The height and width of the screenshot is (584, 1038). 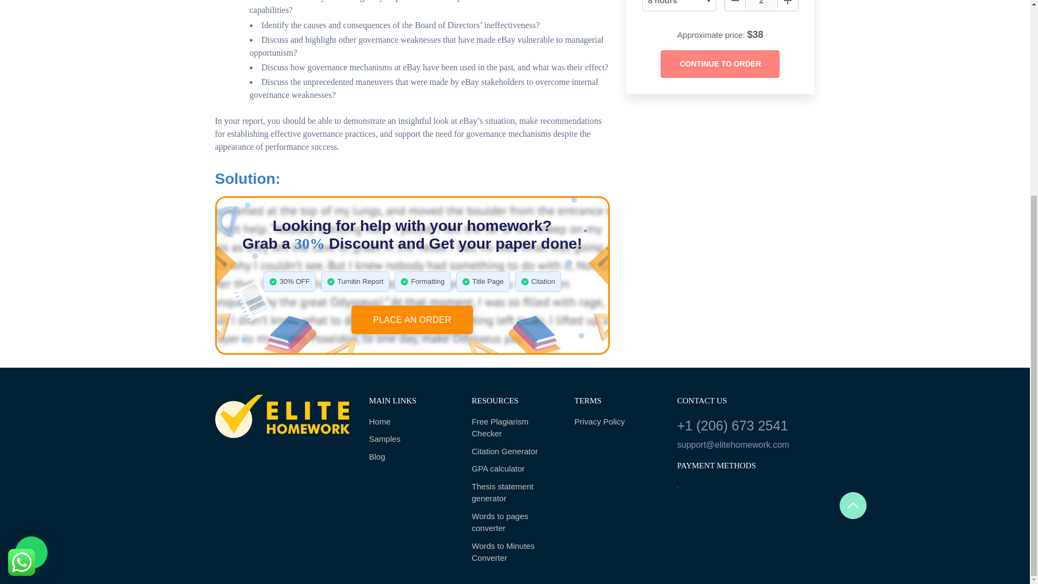 What do you see at coordinates (788, 5) in the screenshot?
I see `Increase` at bounding box center [788, 5].